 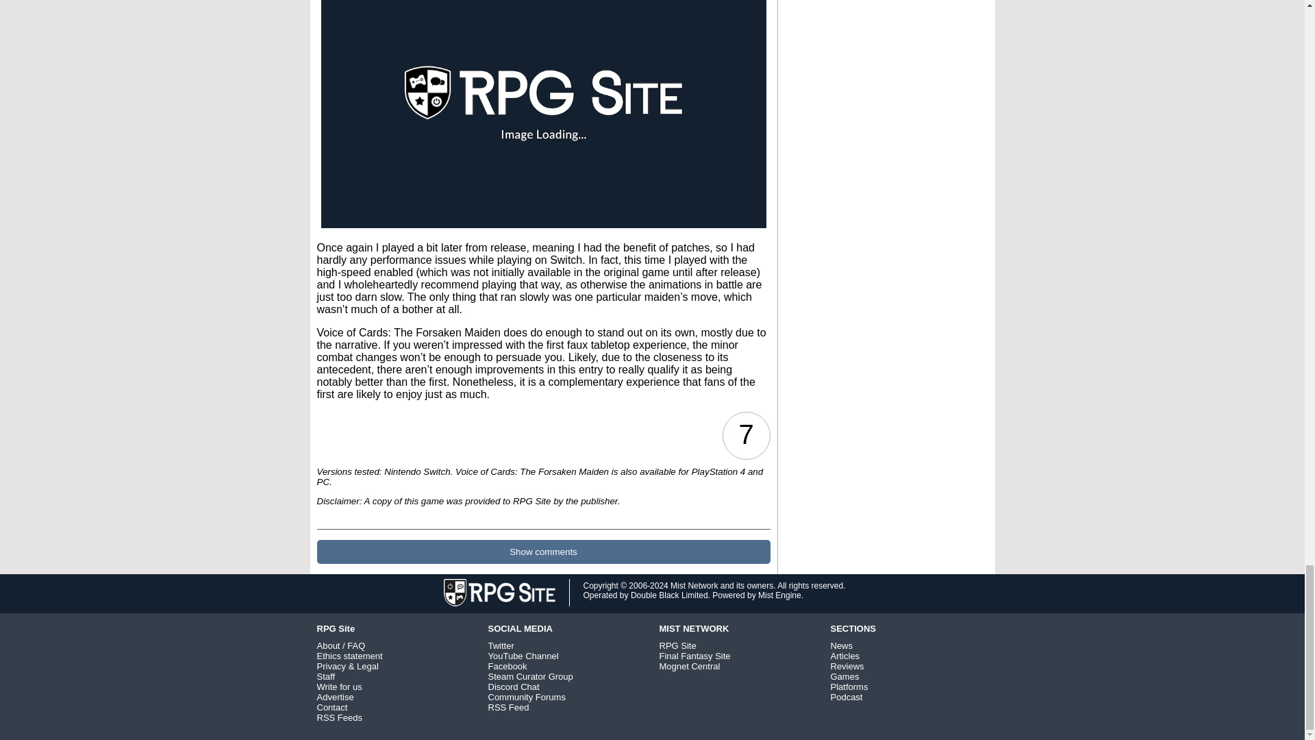 I want to click on Ethics statement, so click(x=349, y=656).